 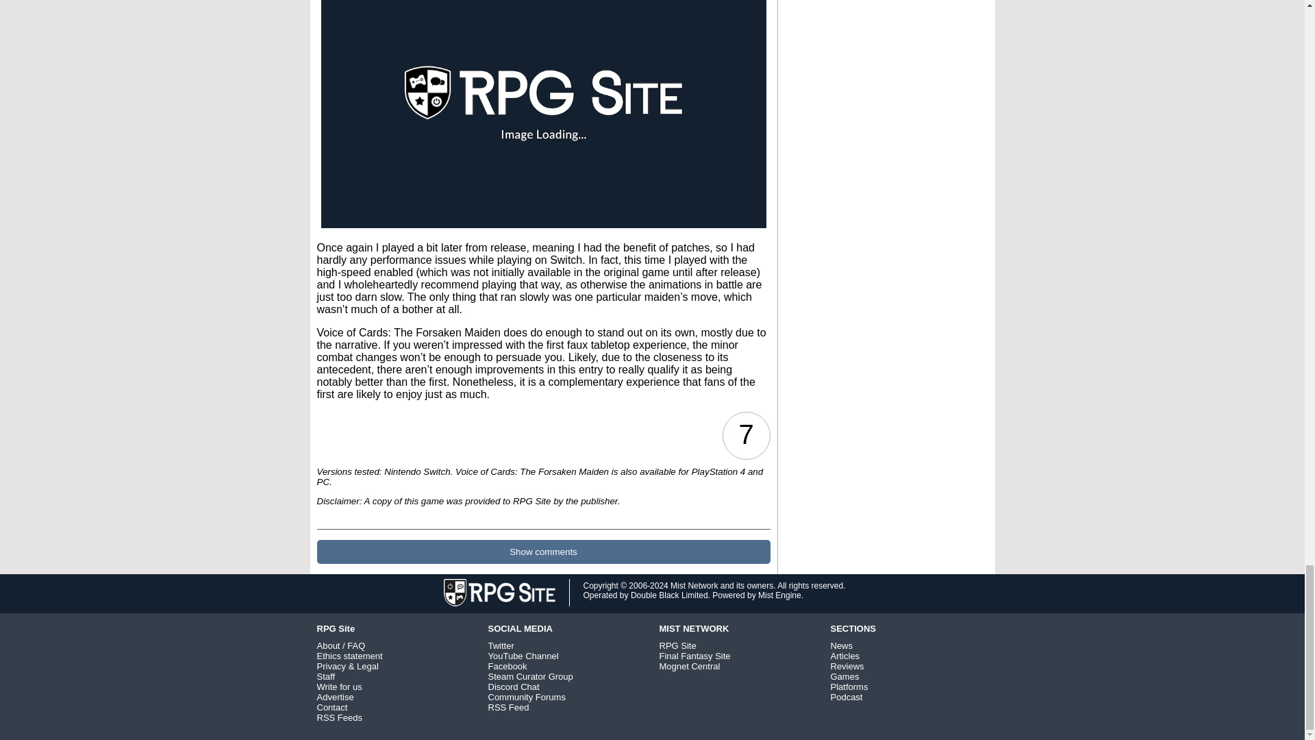 I want to click on Ethics statement, so click(x=349, y=656).